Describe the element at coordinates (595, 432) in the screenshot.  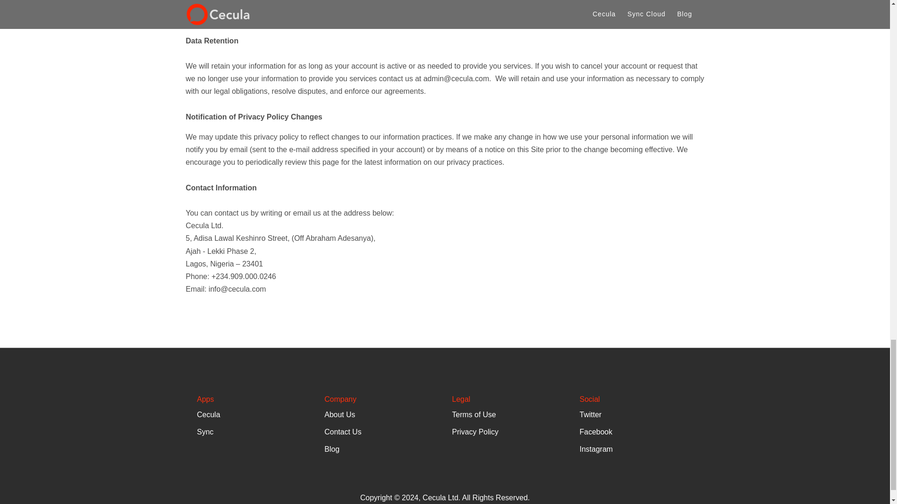
I see `Facebook` at that location.